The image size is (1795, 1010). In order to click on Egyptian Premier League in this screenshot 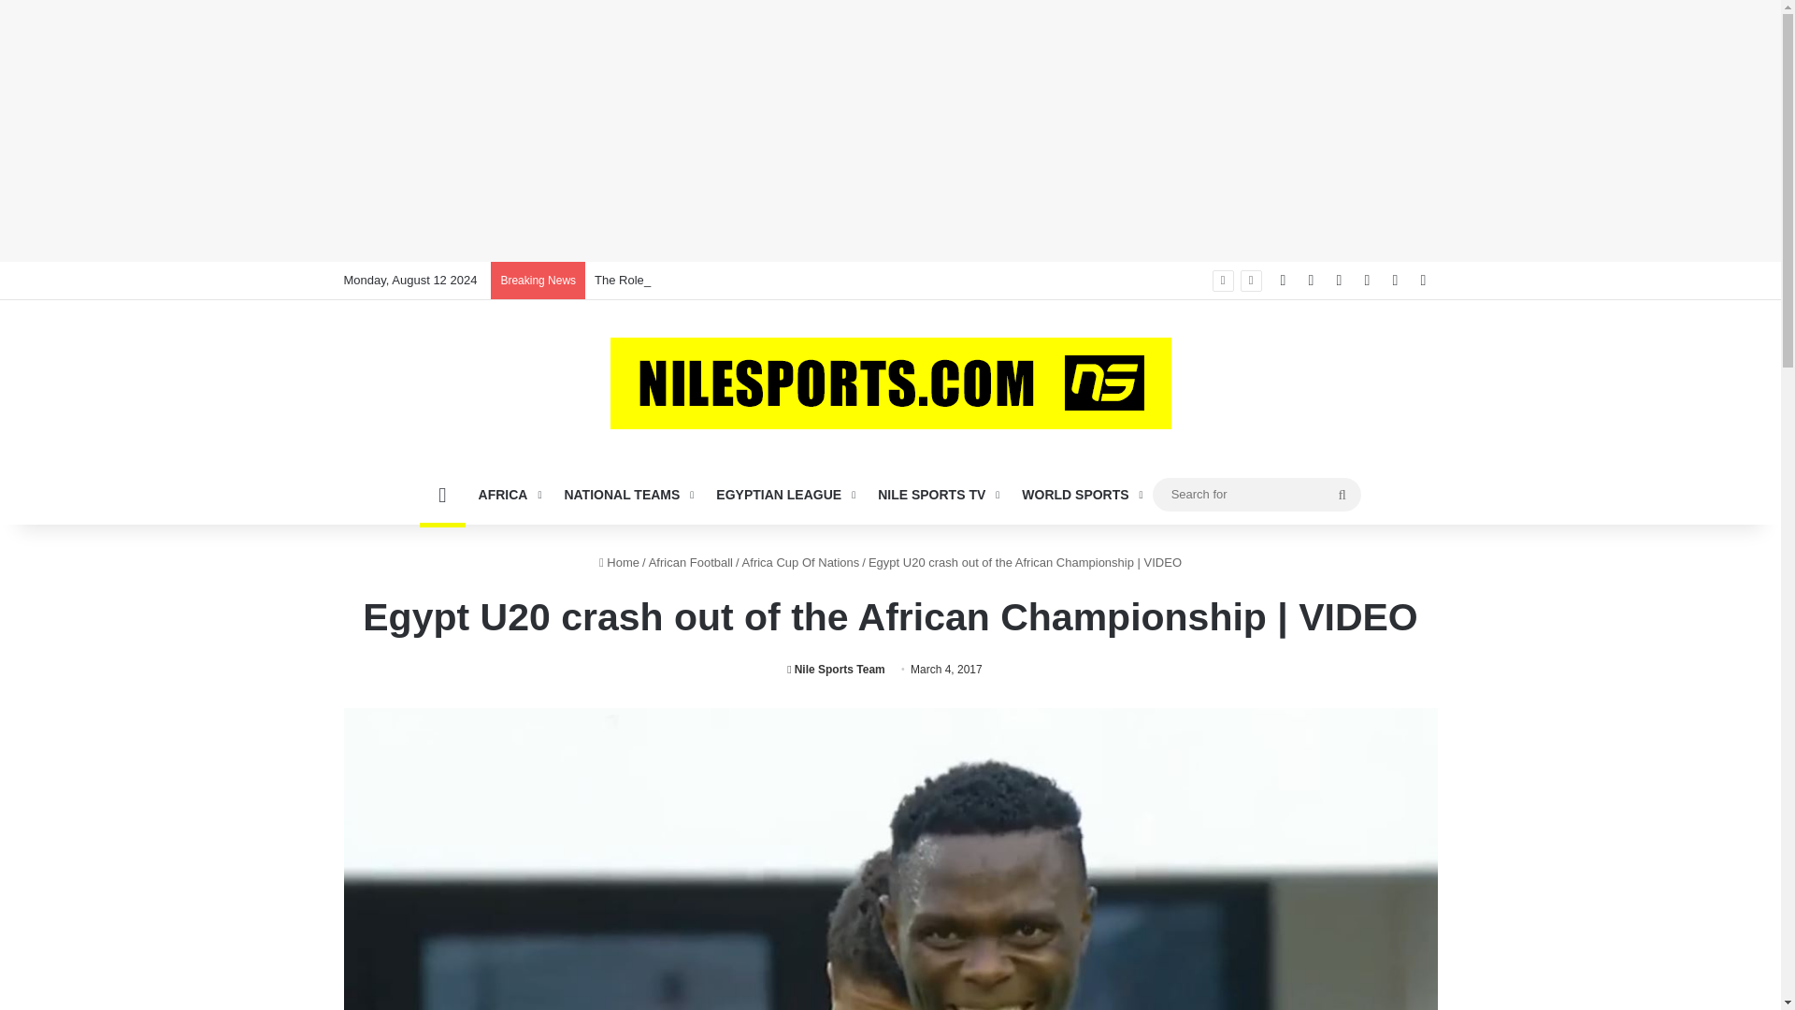, I will do `click(783, 494)`.